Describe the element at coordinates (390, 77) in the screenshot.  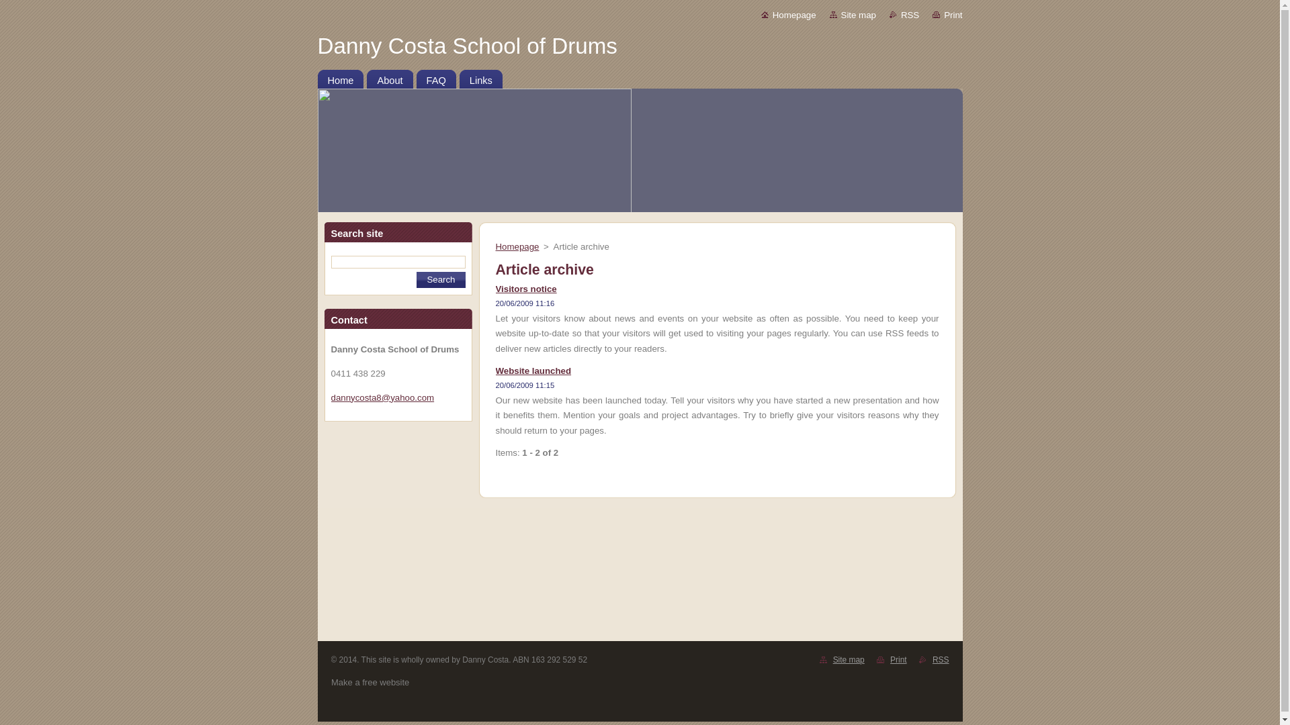
I see `About` at that location.